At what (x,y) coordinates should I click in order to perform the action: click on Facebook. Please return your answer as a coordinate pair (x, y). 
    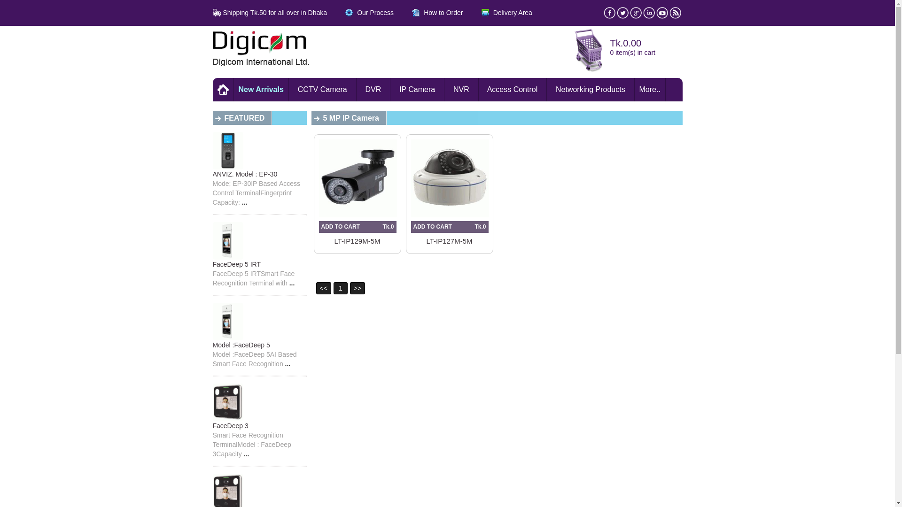
    Looking at the image, I should click on (610, 16).